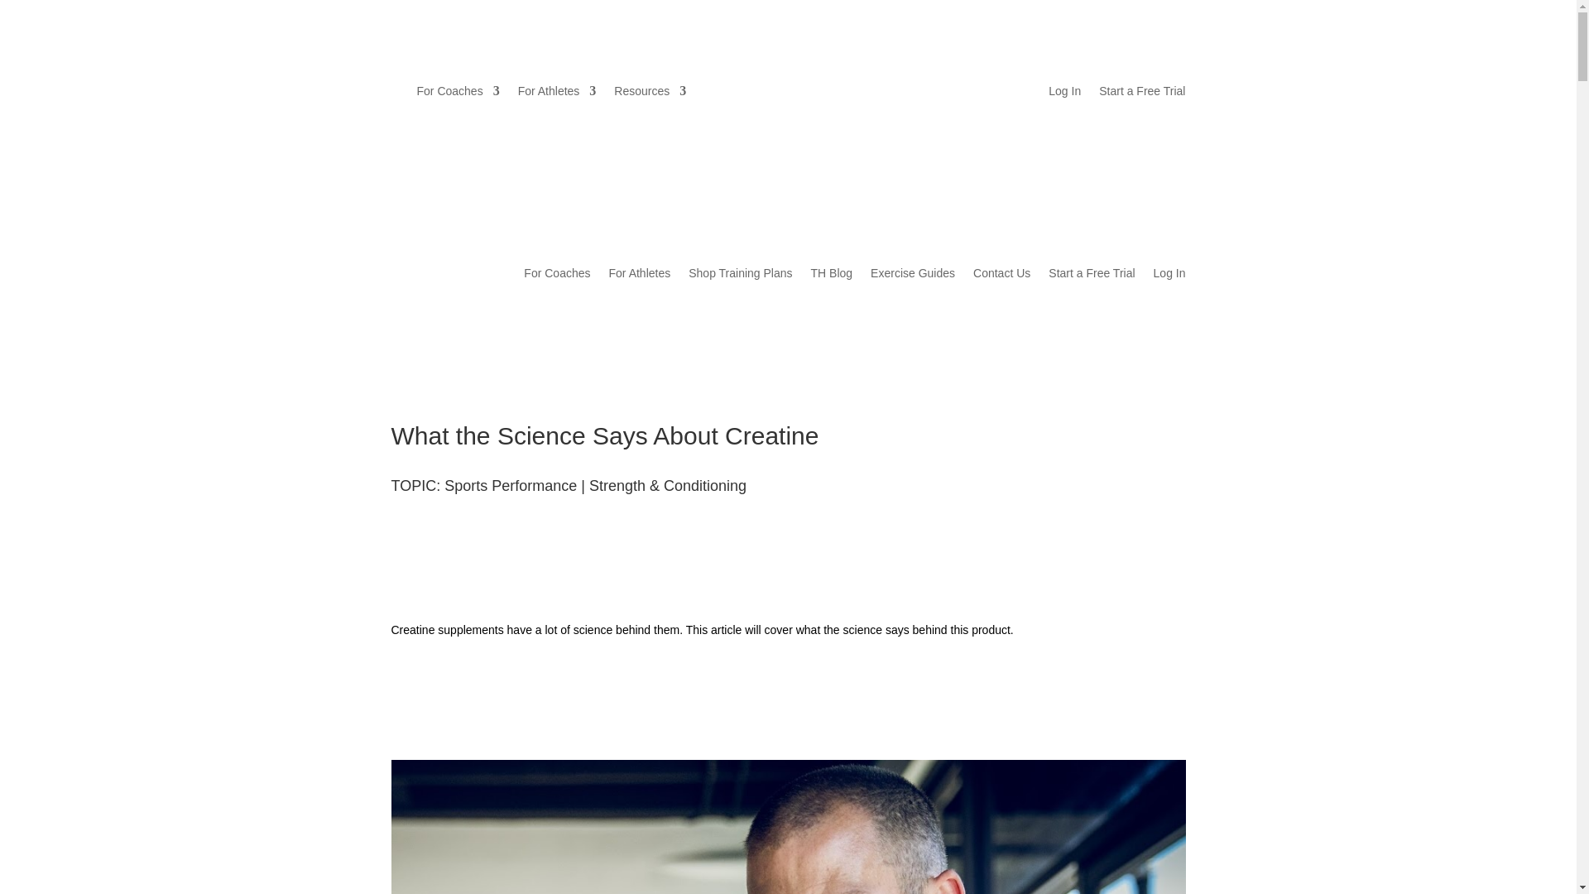  Describe the element at coordinates (1142, 94) in the screenshot. I see `Start a Free Trial` at that location.